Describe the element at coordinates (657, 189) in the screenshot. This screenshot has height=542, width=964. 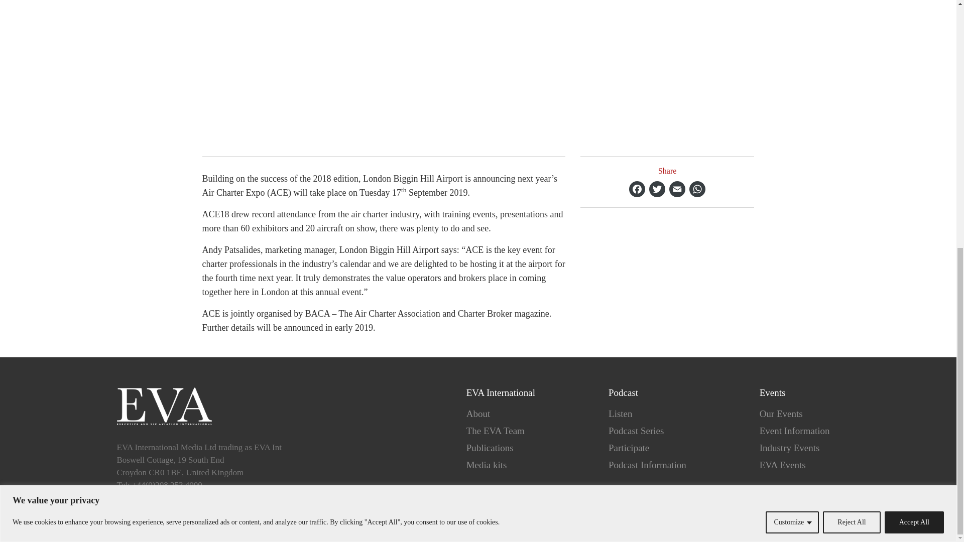
I see `Twitter` at that location.